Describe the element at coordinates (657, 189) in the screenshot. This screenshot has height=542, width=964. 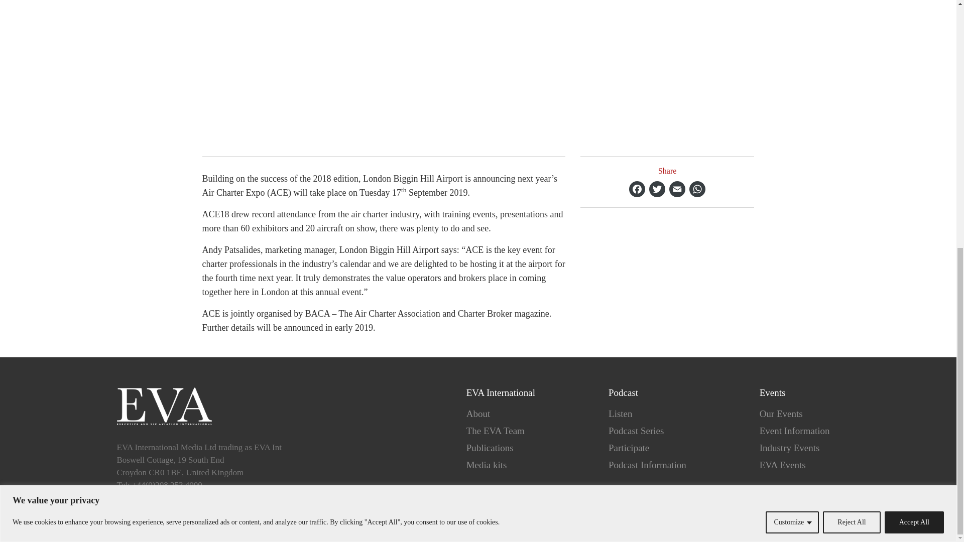
I see `Twitter` at that location.